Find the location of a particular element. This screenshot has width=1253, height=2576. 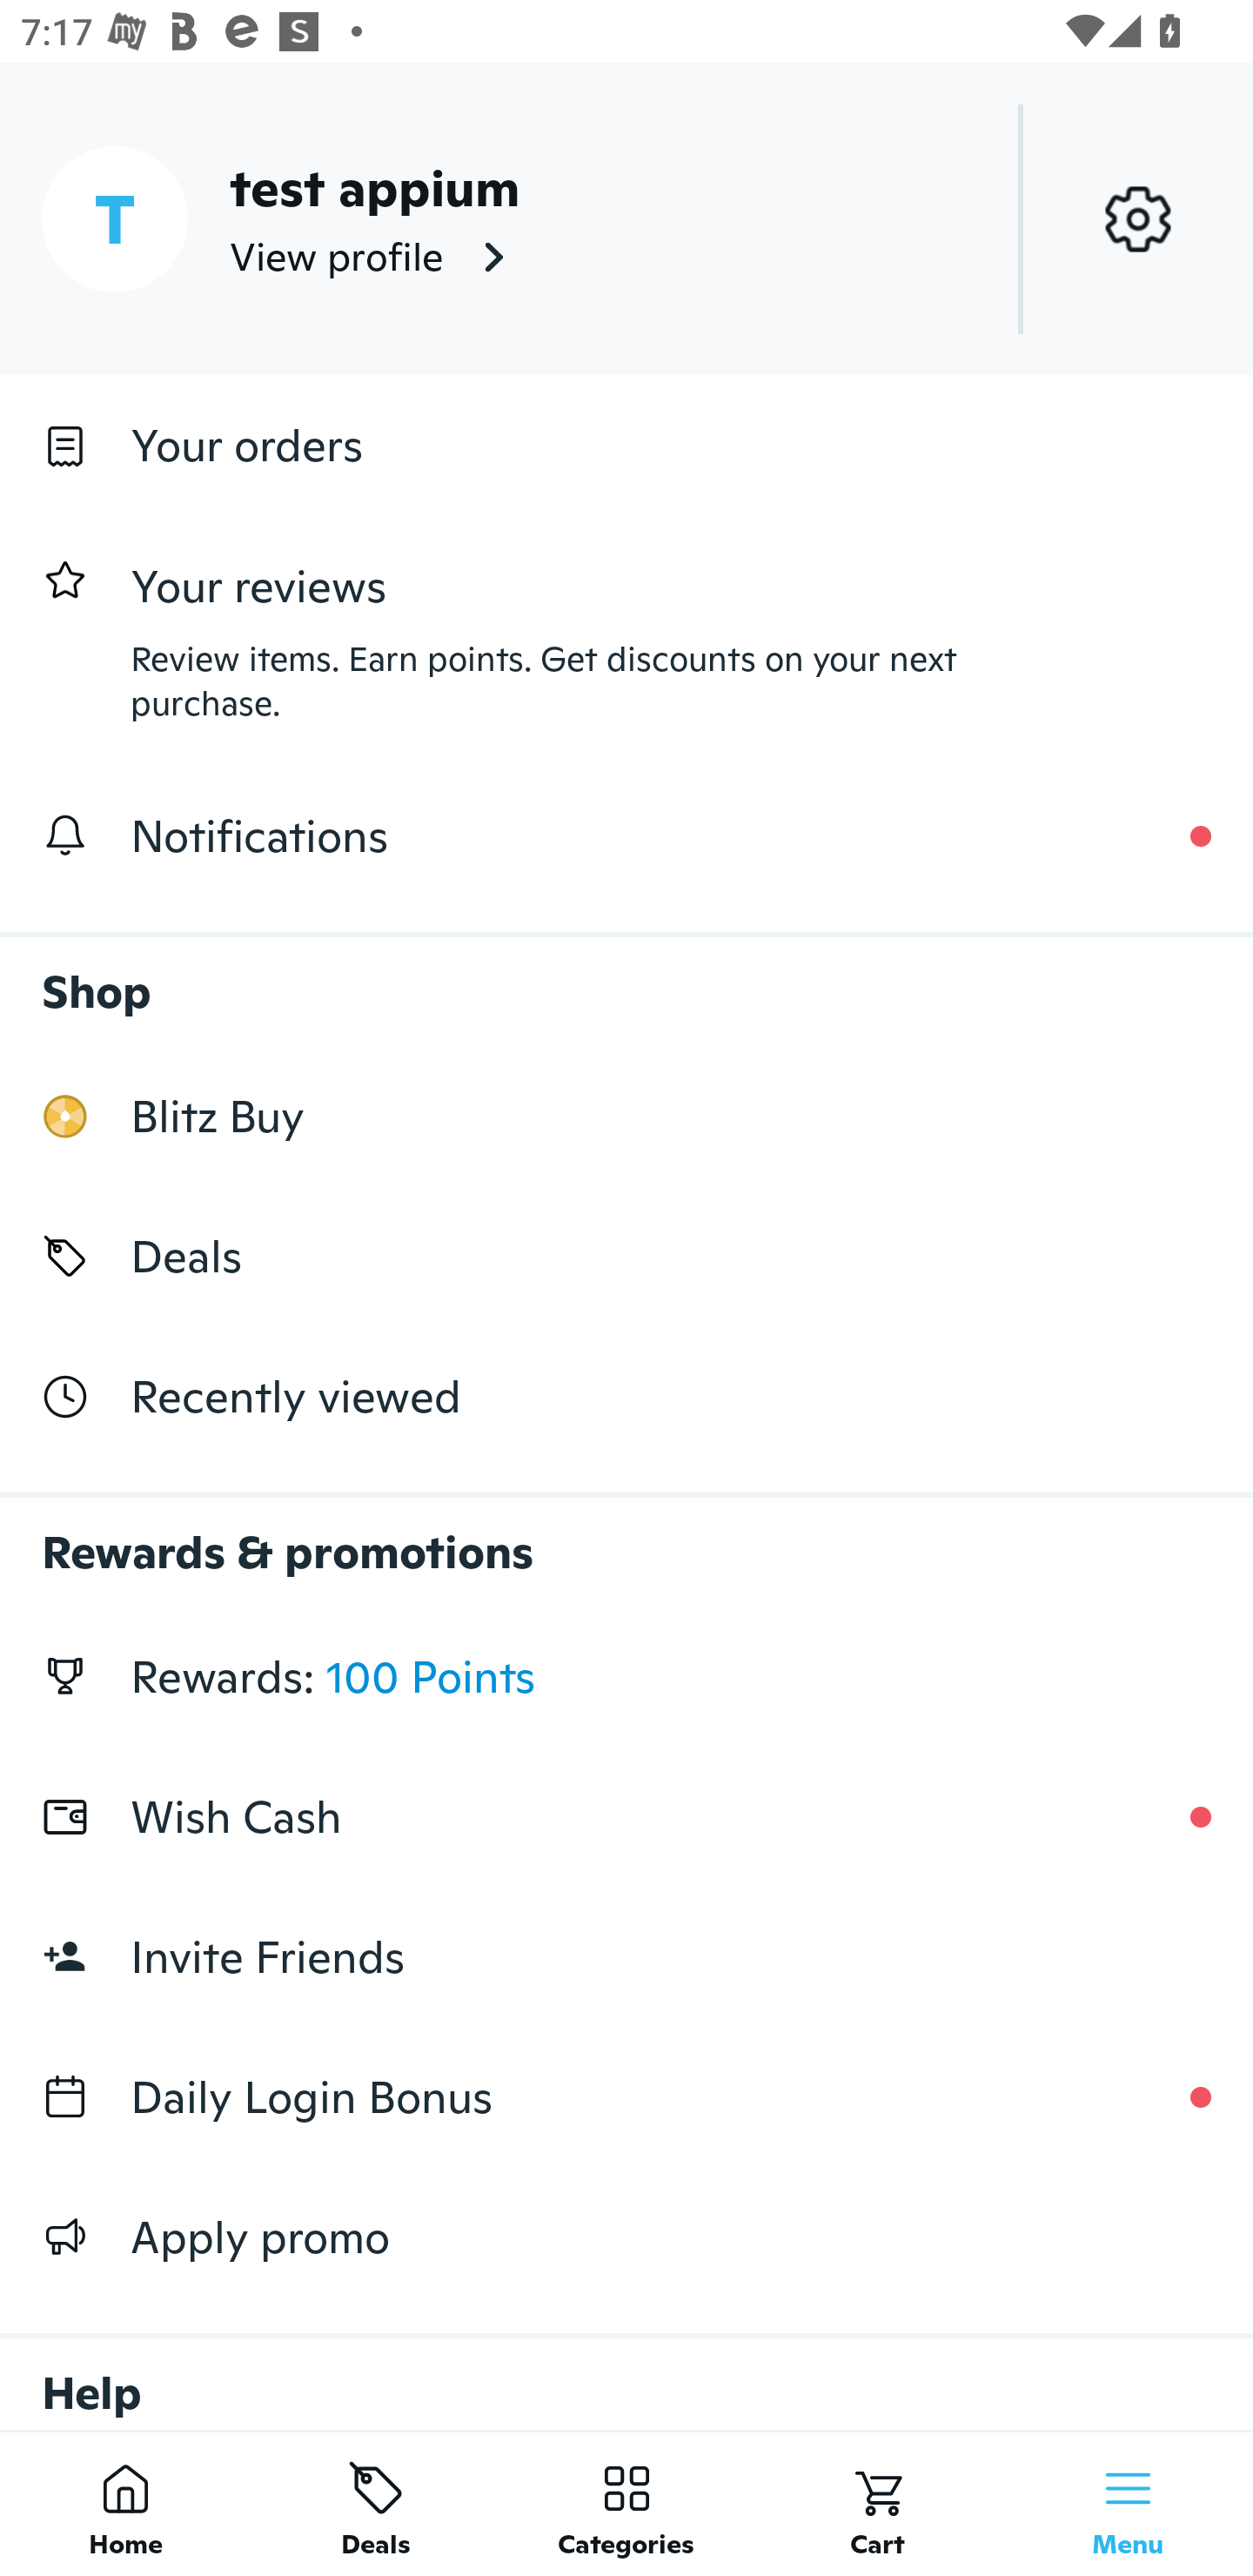

Invite Friends is located at coordinates (626, 1956).